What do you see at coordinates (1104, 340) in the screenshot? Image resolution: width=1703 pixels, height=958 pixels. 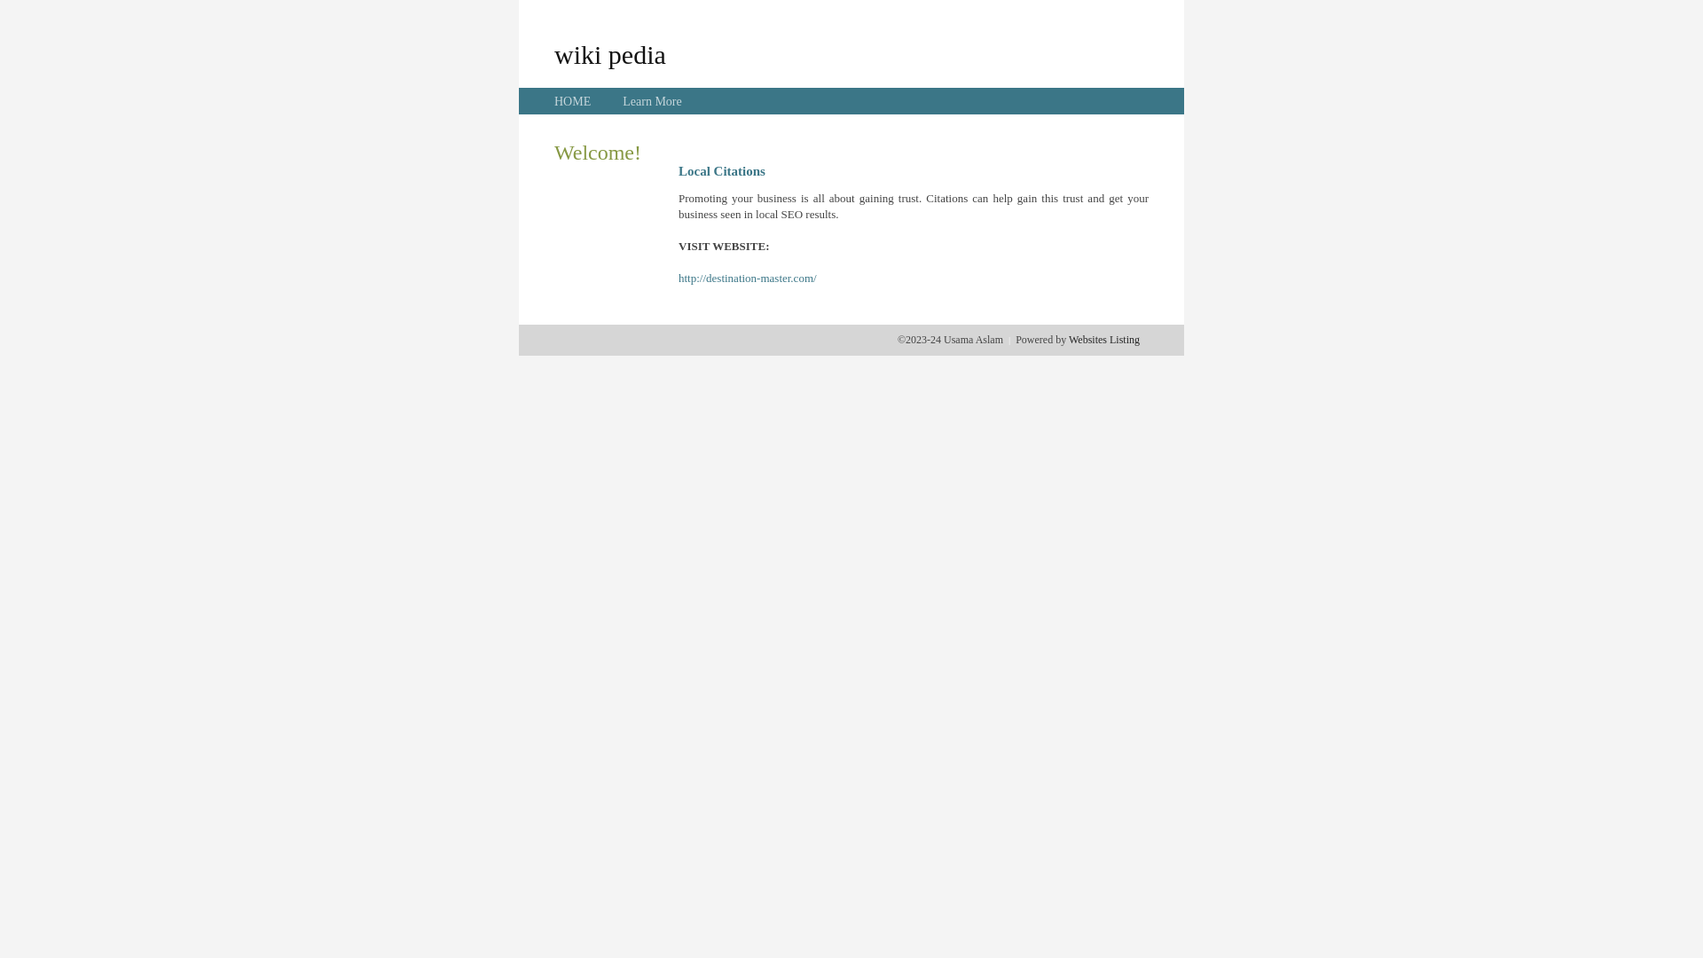 I see `Websites Listing` at bounding box center [1104, 340].